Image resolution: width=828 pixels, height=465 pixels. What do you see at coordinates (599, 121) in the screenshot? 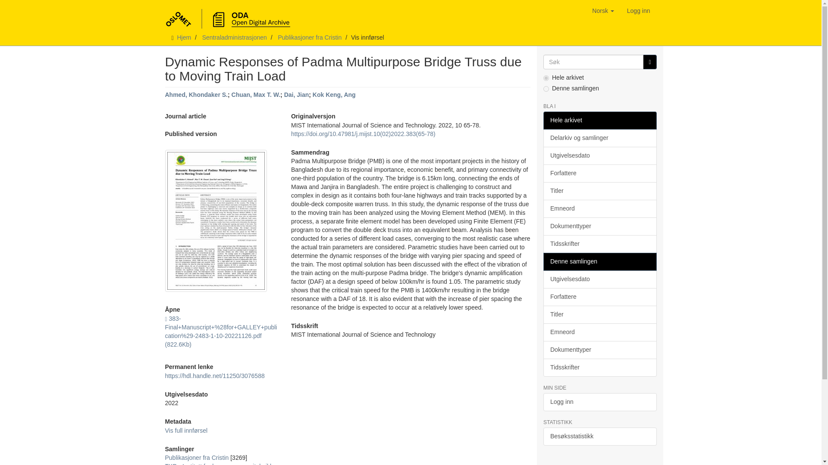
I see `Hele arkivet` at bounding box center [599, 121].